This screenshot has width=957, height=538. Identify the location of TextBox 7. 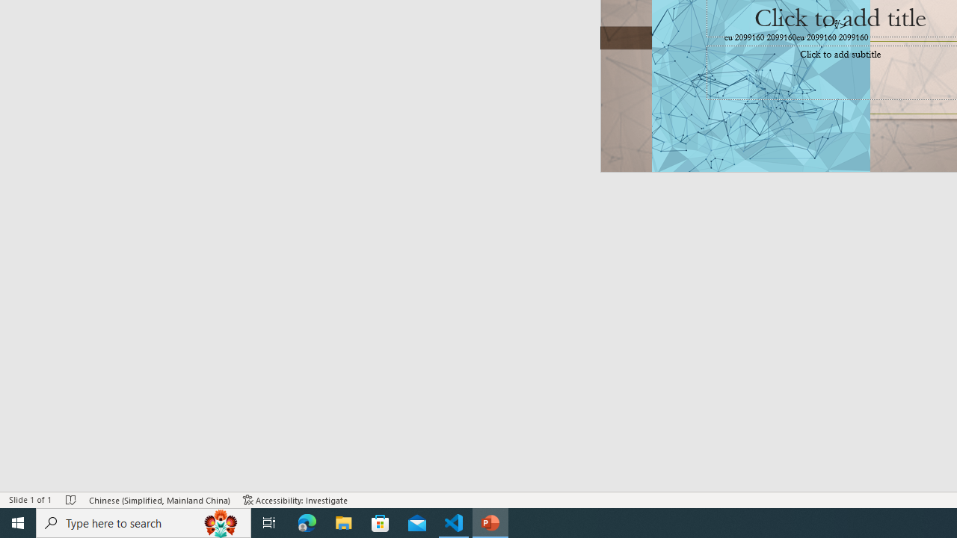
(835, 25).